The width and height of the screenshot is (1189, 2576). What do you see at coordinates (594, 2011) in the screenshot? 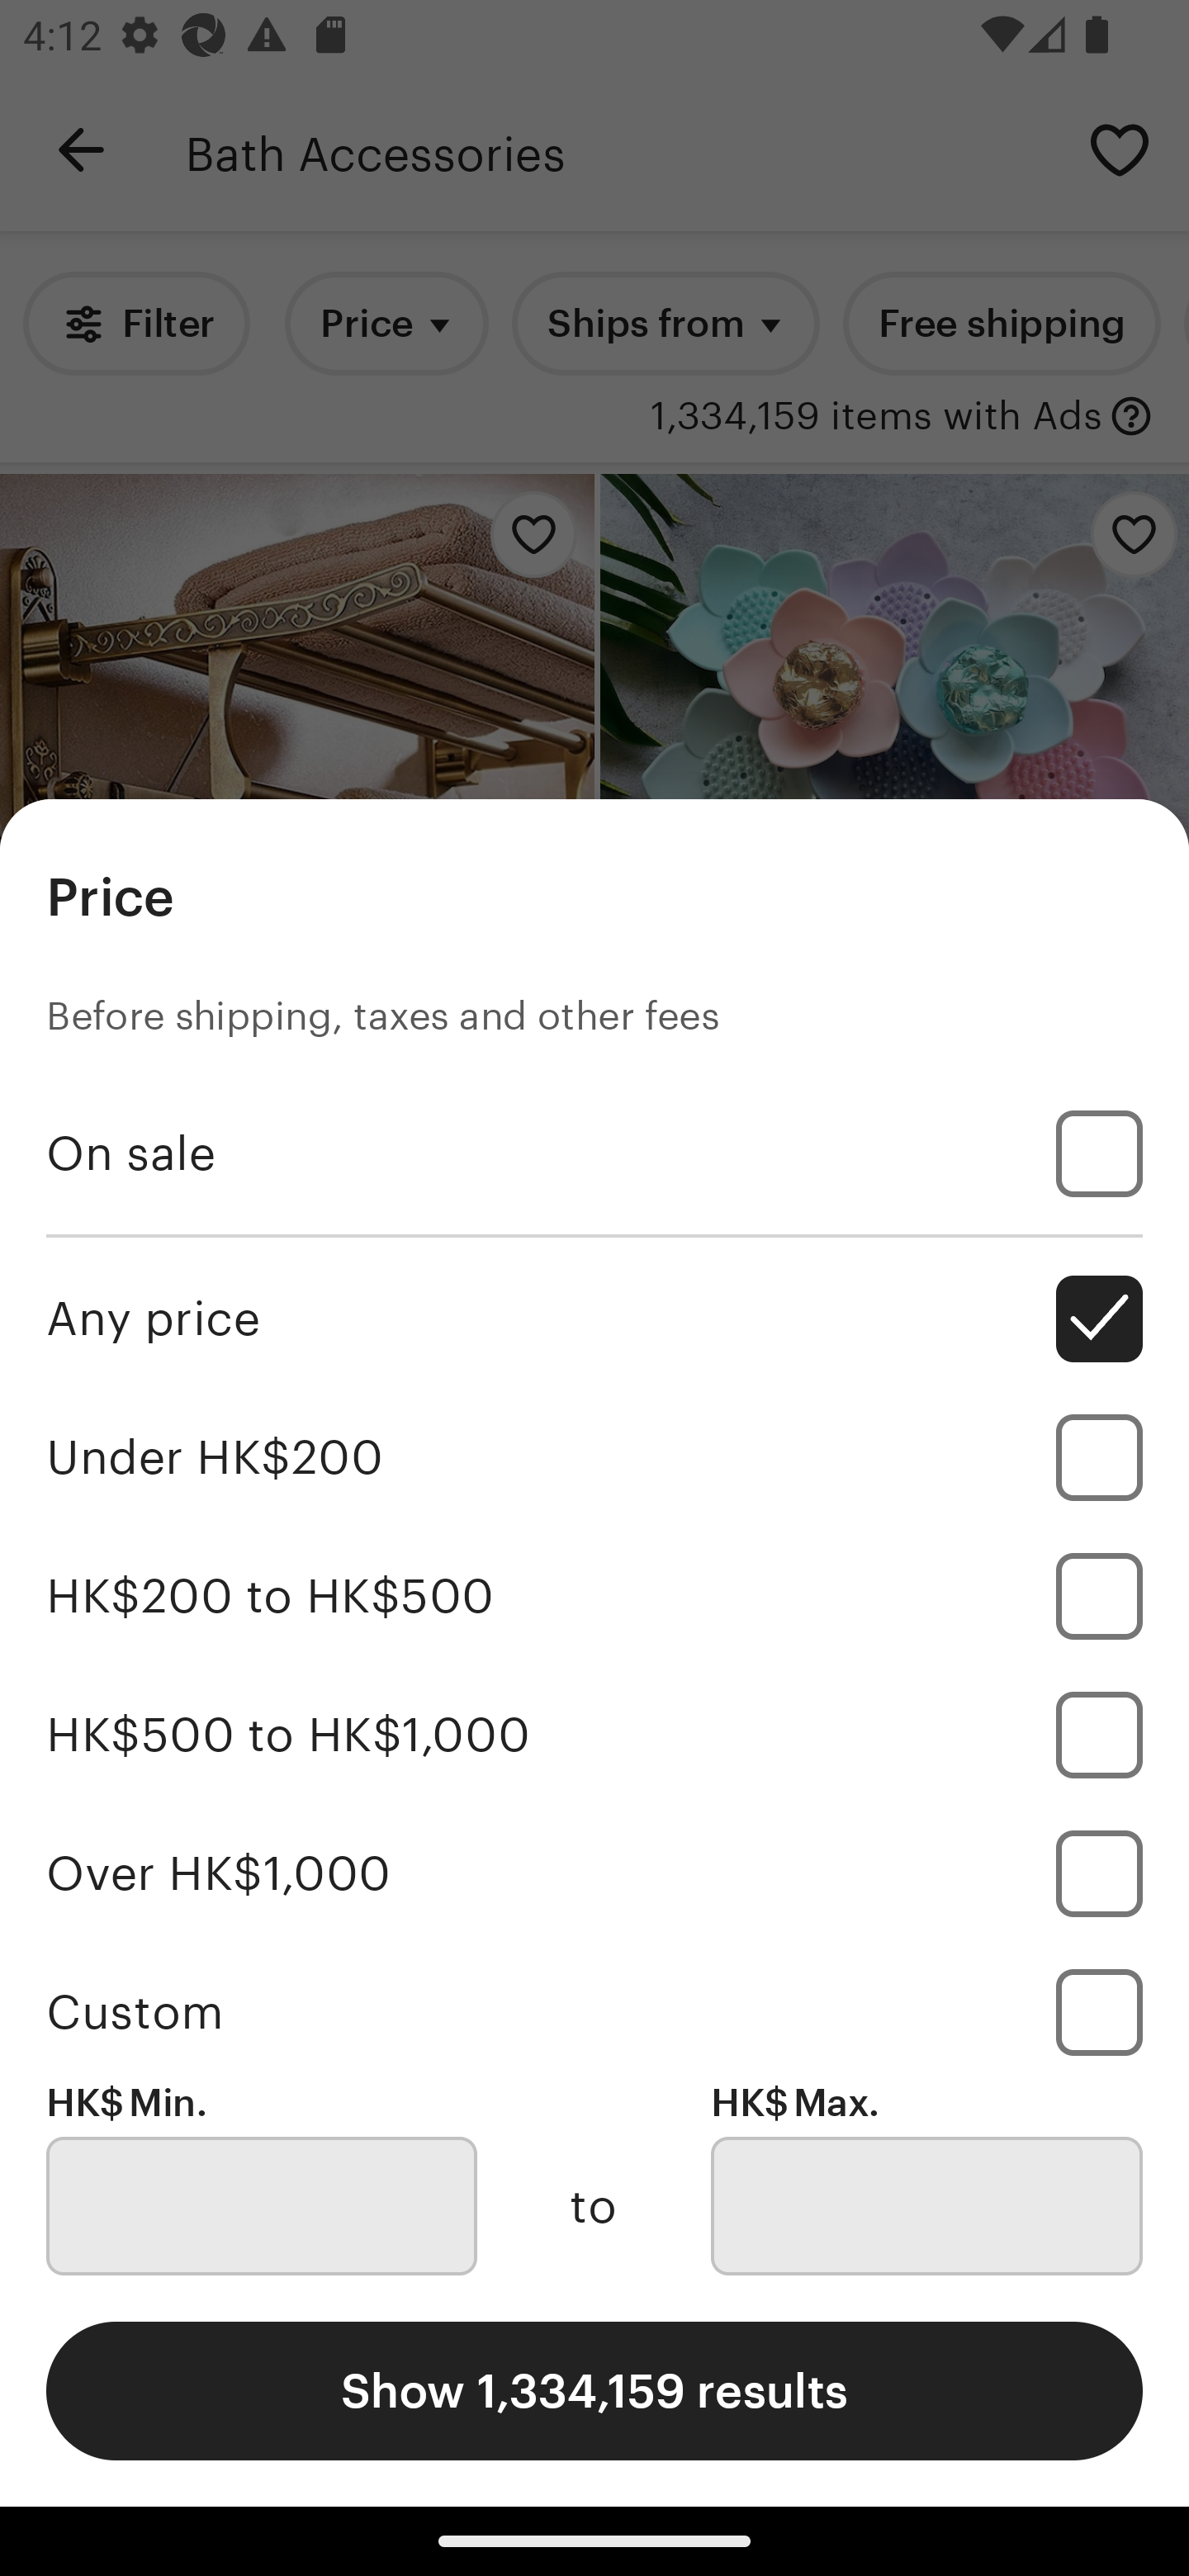
I see `Custom` at bounding box center [594, 2011].